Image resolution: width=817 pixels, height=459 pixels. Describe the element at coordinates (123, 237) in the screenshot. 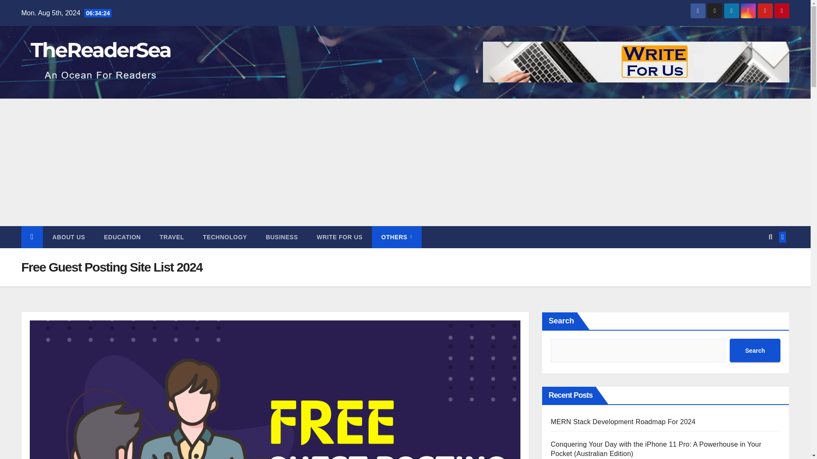

I see `Education` at that location.